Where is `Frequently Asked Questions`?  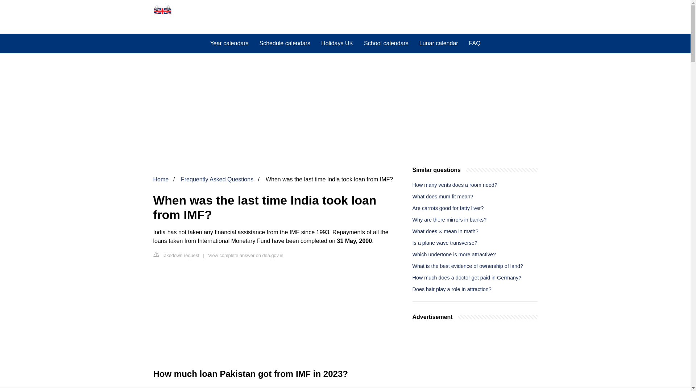
Frequently Asked Questions is located at coordinates (217, 180).